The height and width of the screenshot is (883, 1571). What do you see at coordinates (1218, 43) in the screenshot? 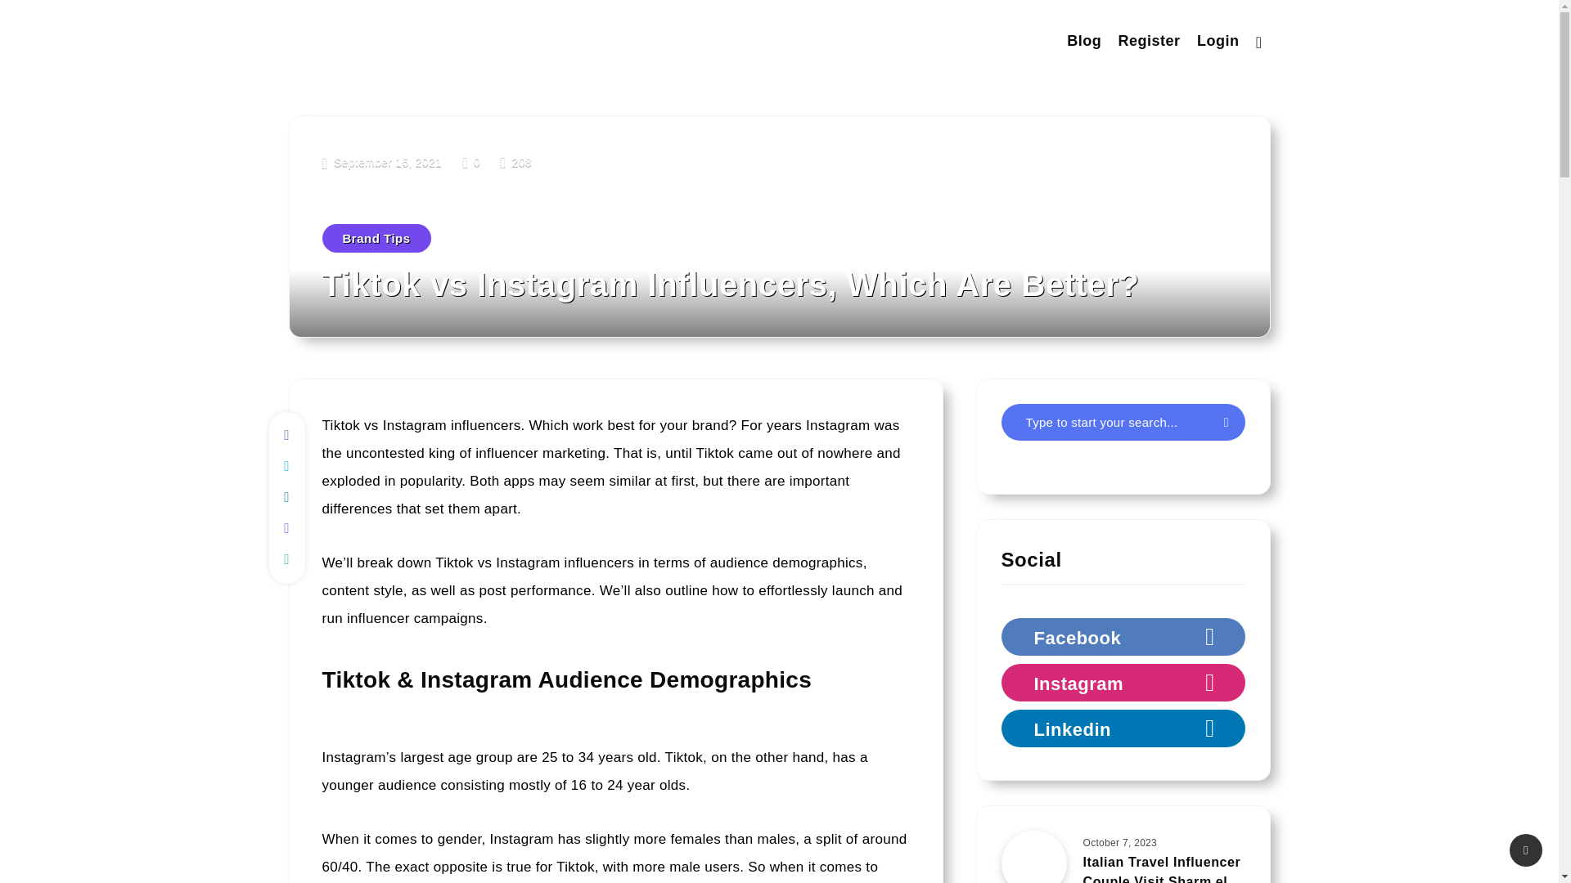
I see `Login` at bounding box center [1218, 43].